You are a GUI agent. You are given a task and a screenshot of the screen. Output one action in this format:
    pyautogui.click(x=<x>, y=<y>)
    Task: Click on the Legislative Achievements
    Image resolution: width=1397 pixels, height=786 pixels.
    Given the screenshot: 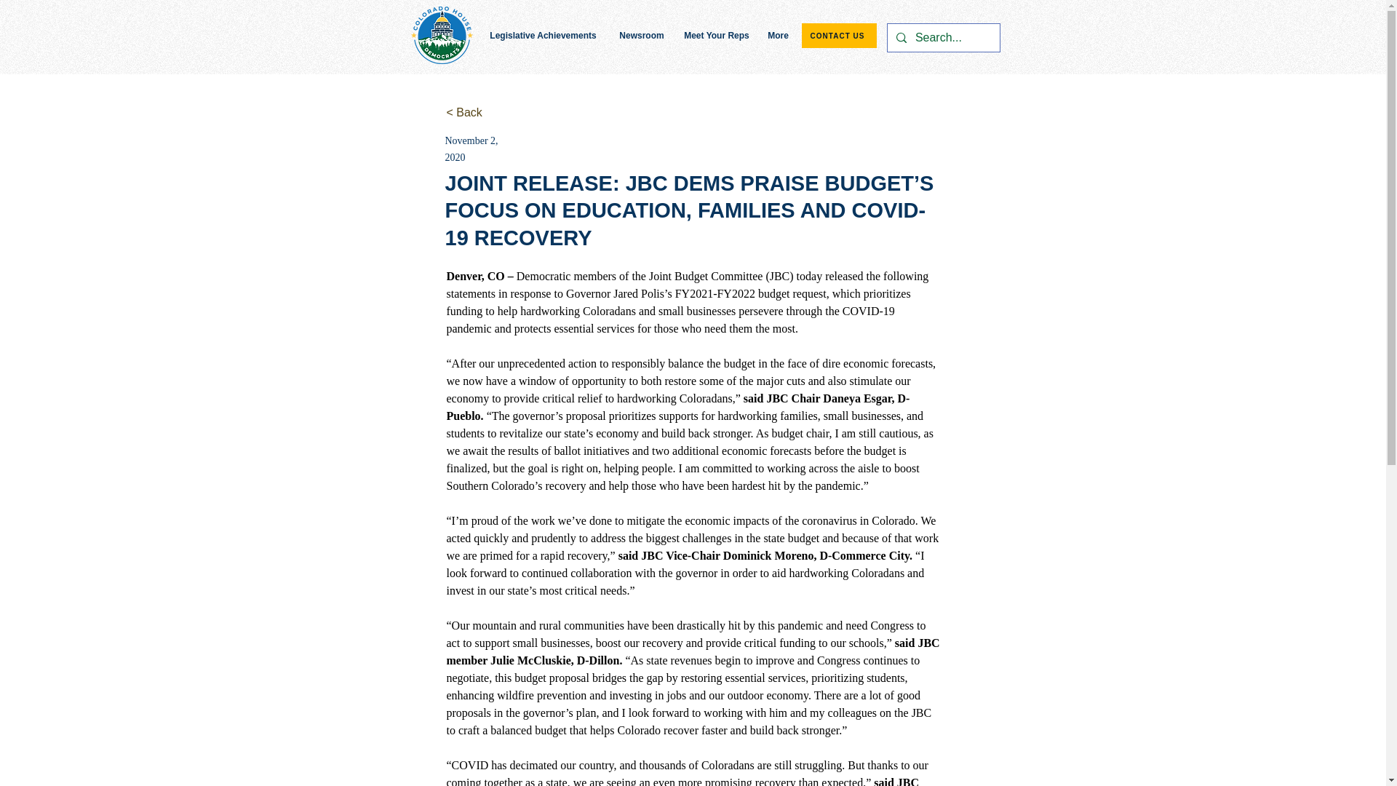 What is the action you would take?
    pyautogui.click(x=543, y=35)
    